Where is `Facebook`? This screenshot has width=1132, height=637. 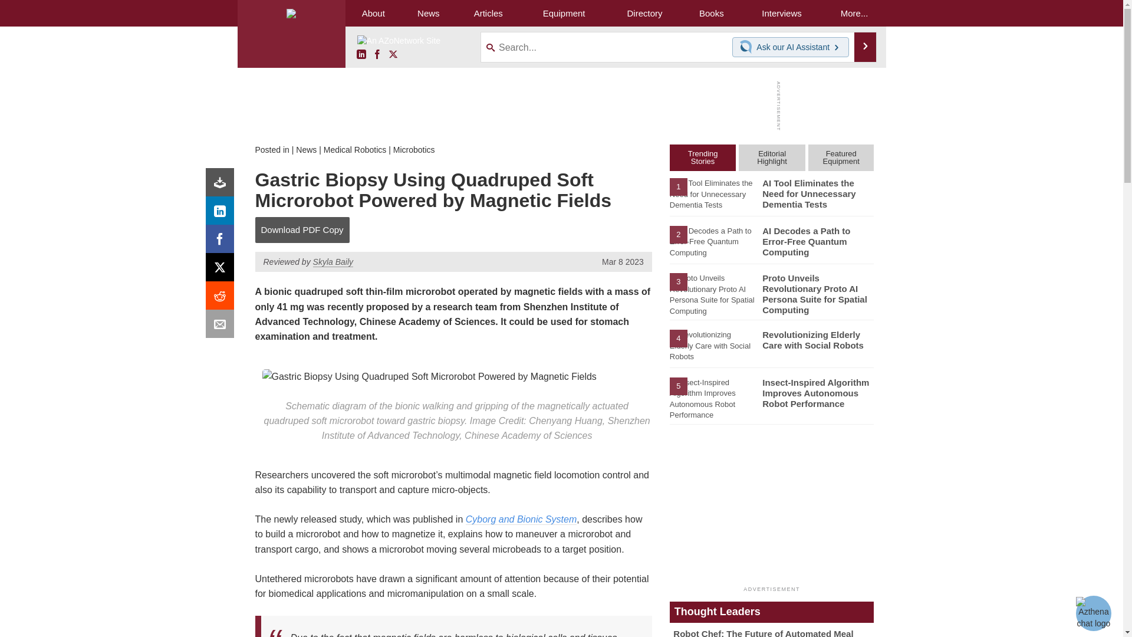 Facebook is located at coordinates (377, 55).